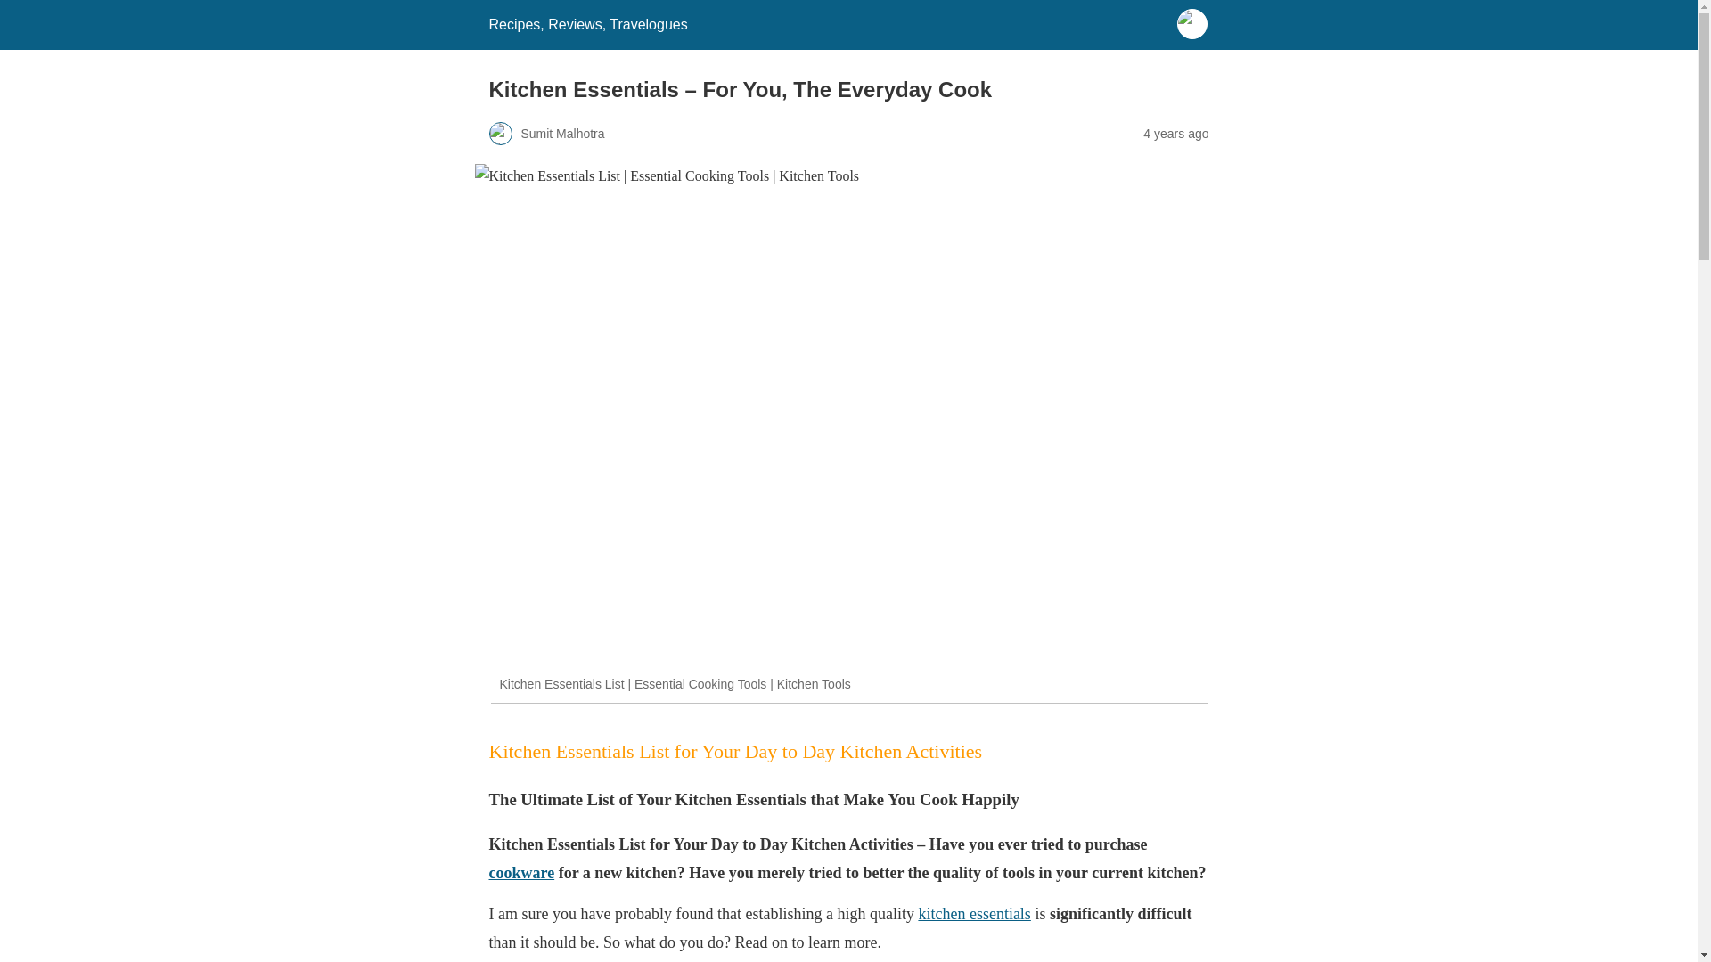 This screenshot has width=1711, height=962. Describe the element at coordinates (520, 873) in the screenshot. I see `cookware` at that location.